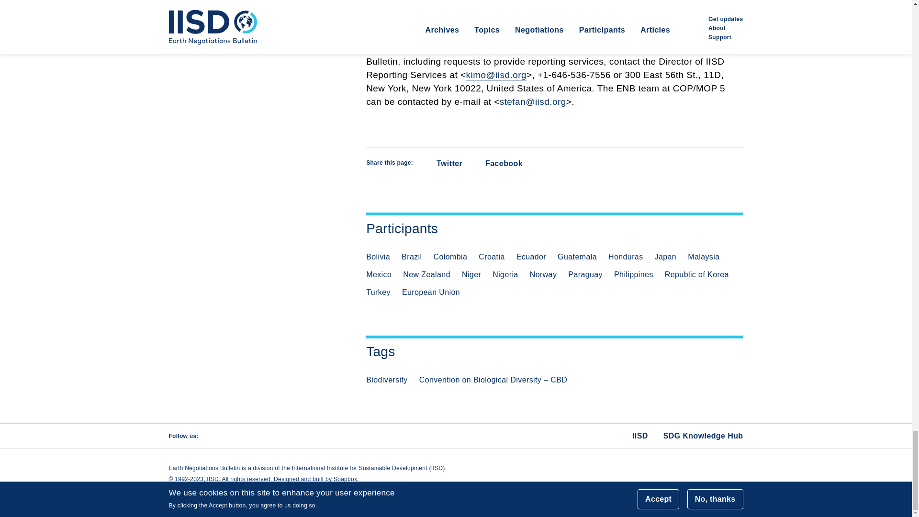  I want to click on Follow us on Twitter, so click(214, 436).